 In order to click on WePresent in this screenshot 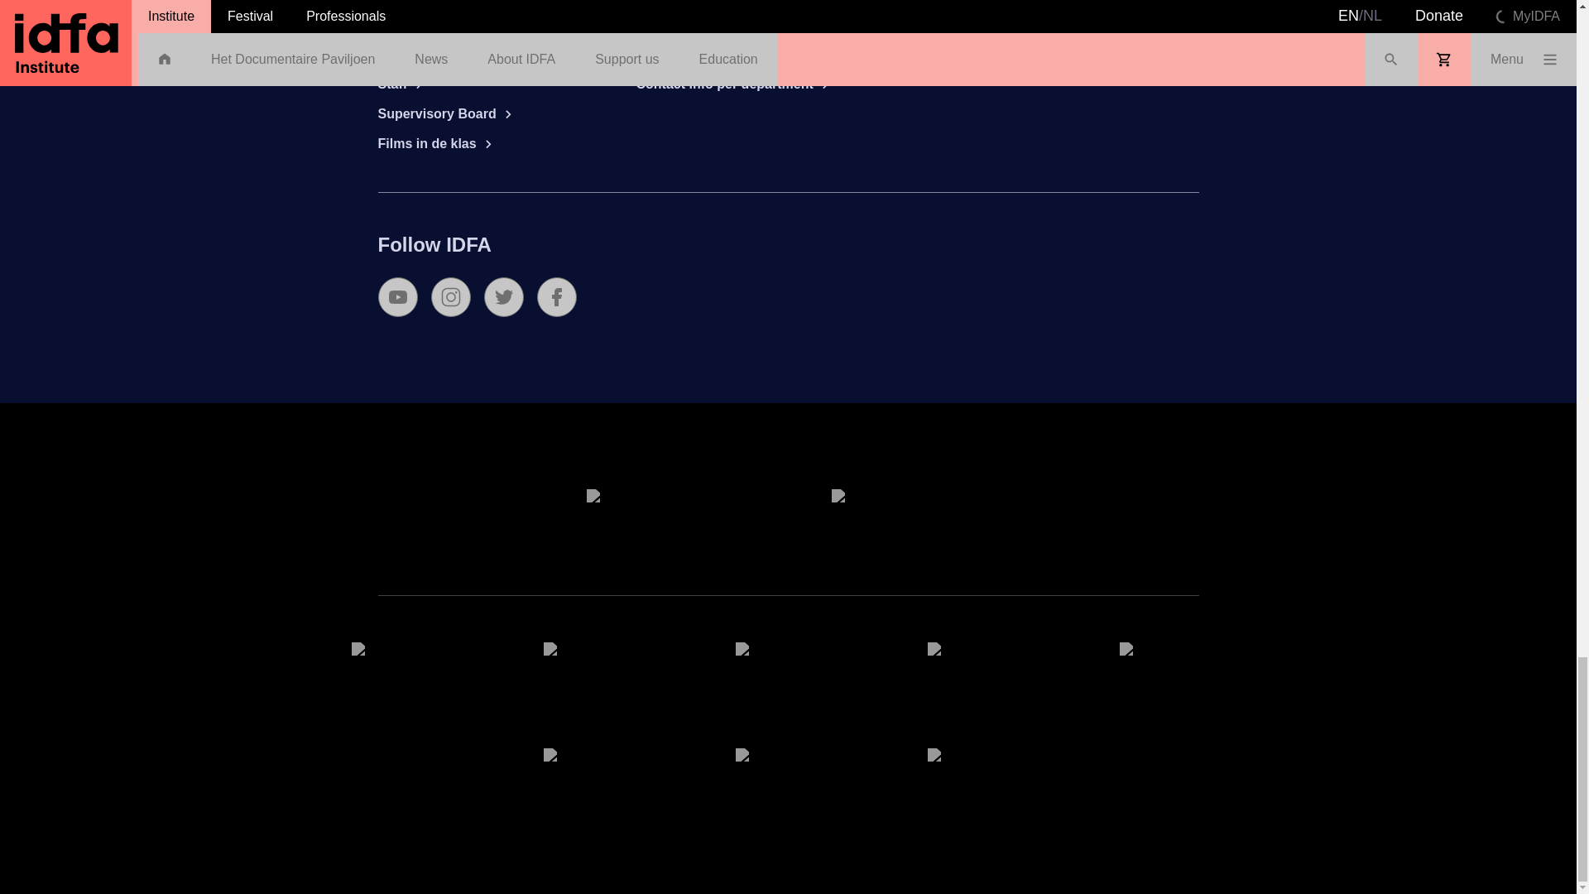, I will do `click(980, 672)`.